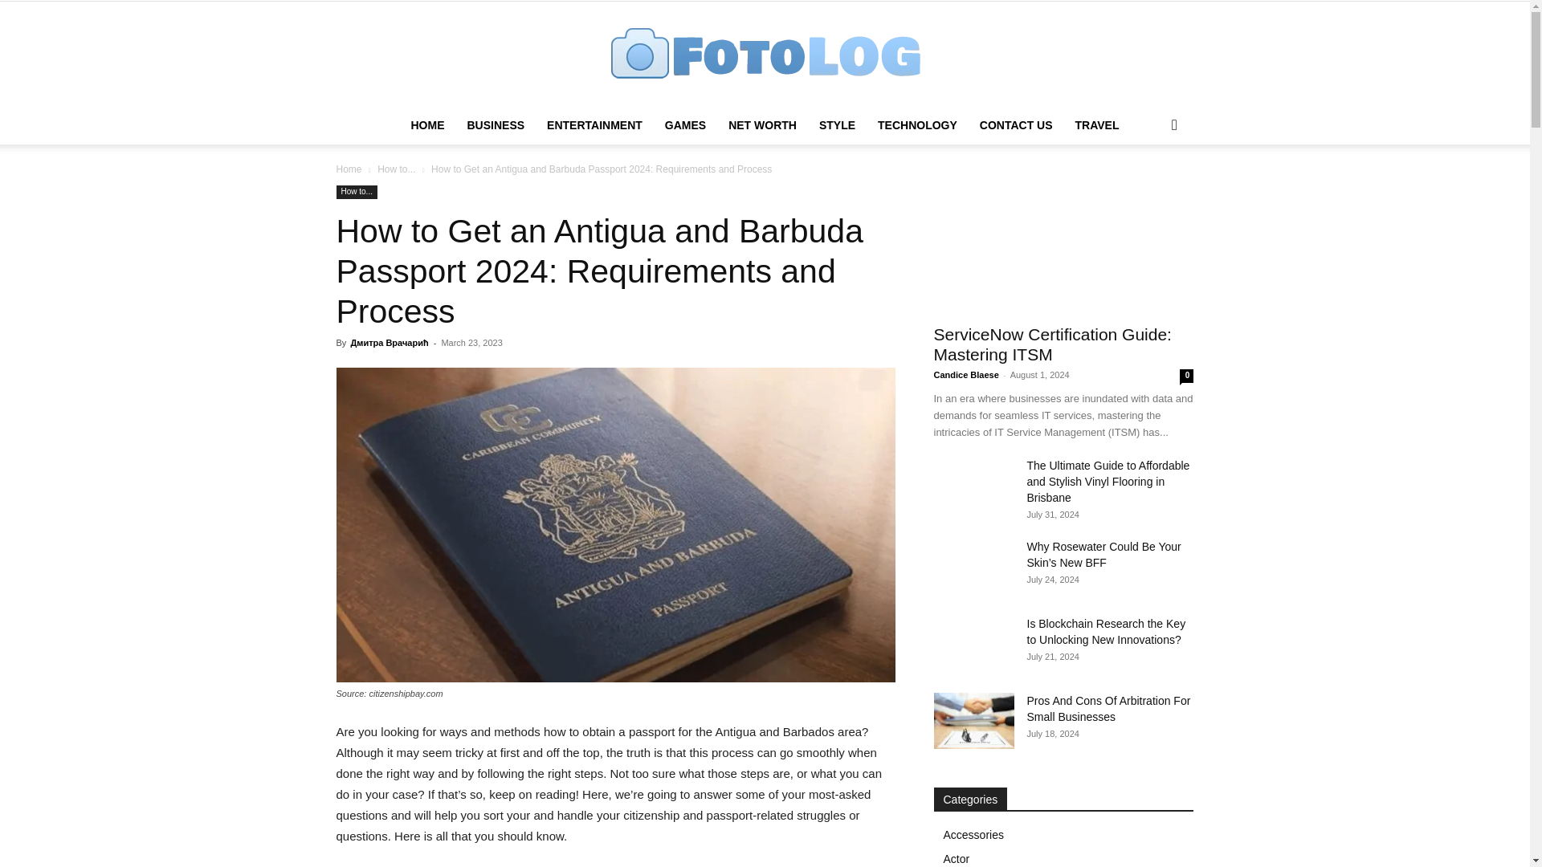  Describe the element at coordinates (396, 169) in the screenshot. I see `How to...` at that location.